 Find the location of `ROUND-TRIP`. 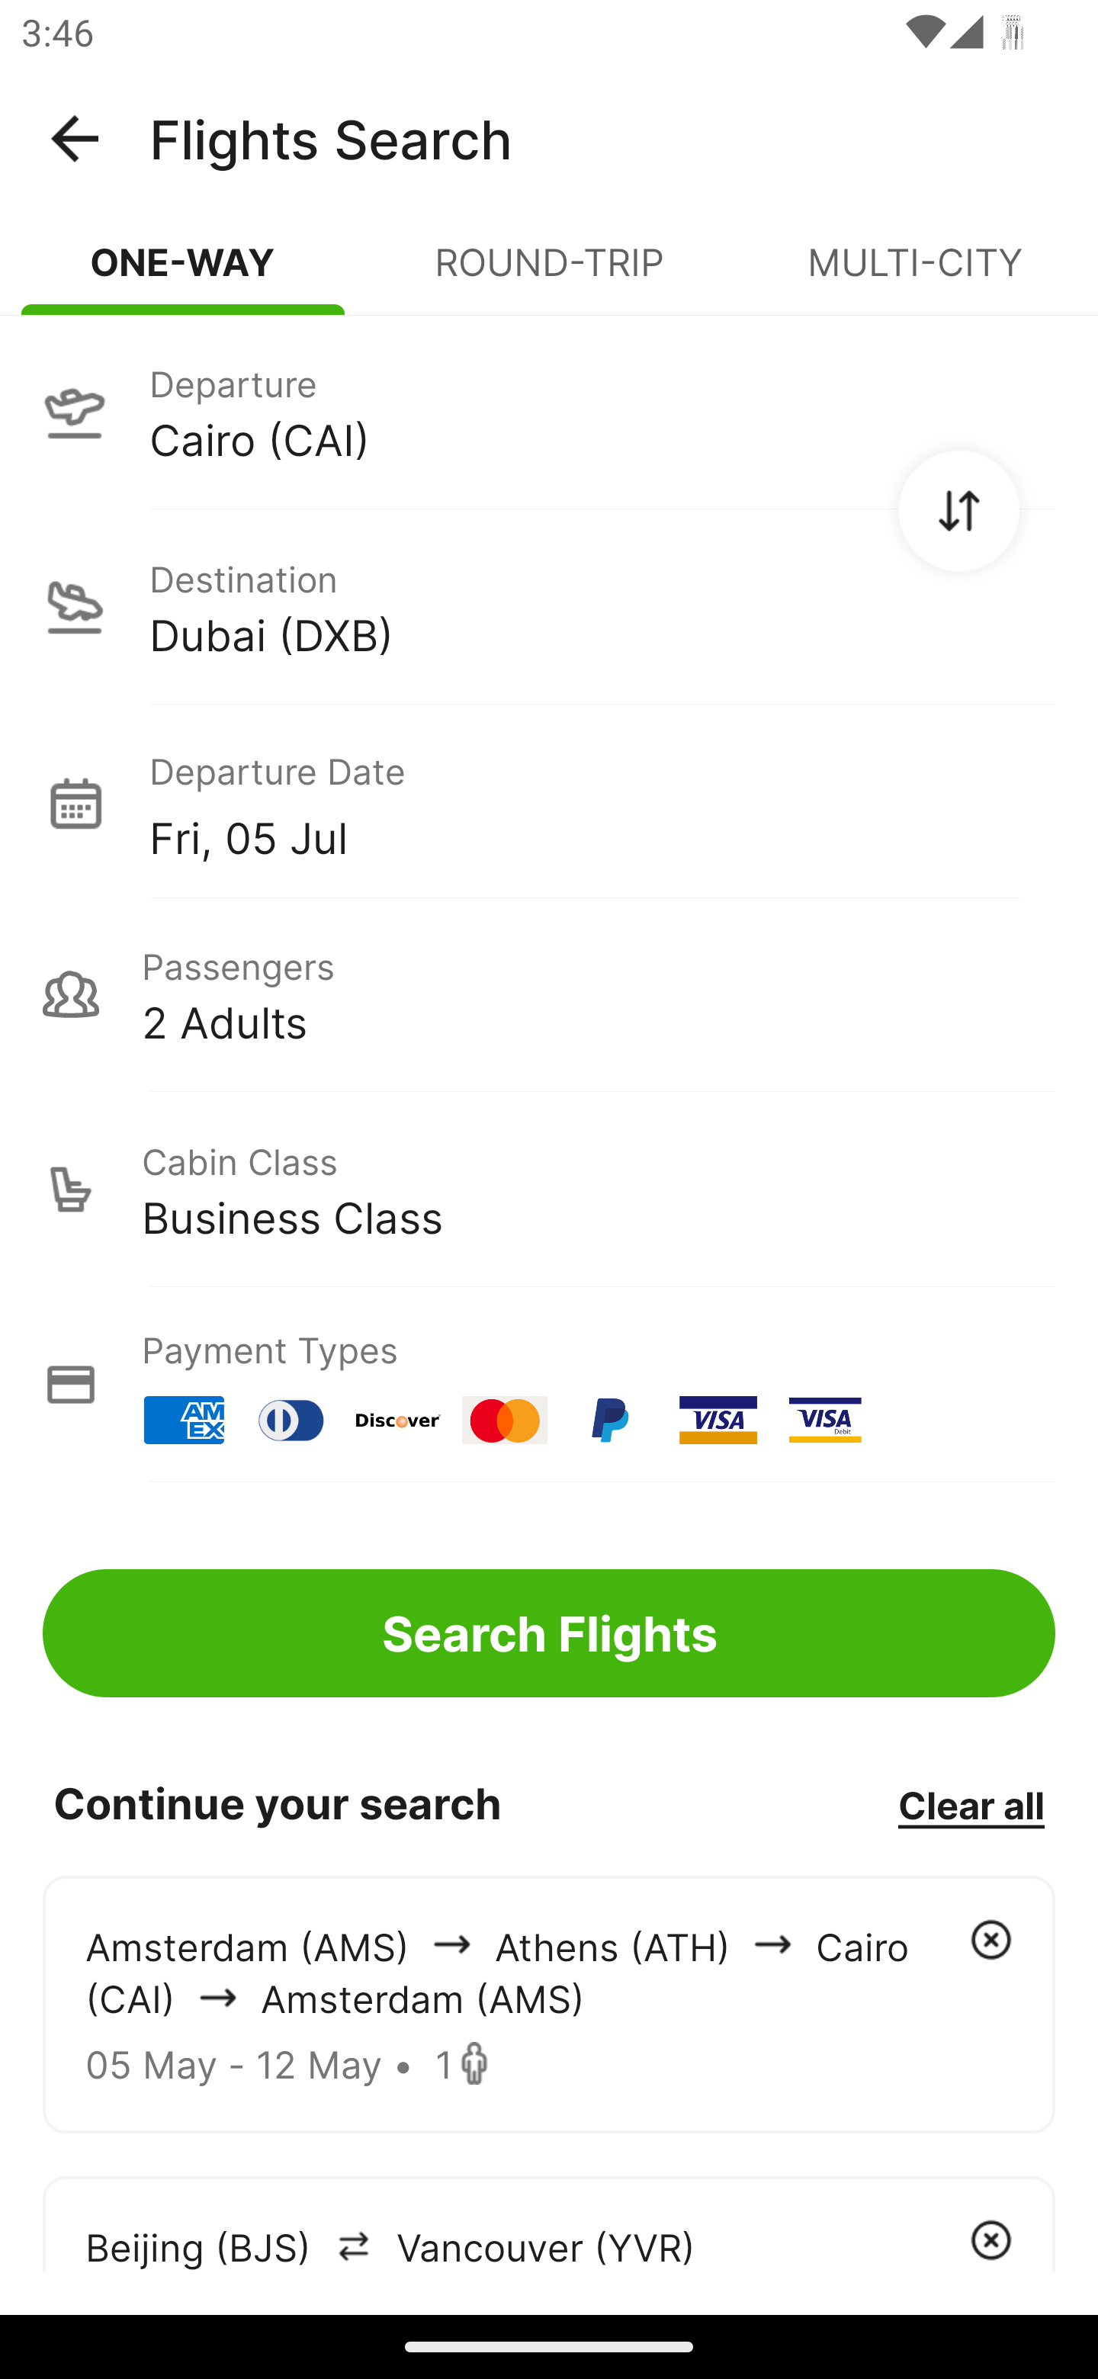

ROUND-TRIP is located at coordinates (549, 274).